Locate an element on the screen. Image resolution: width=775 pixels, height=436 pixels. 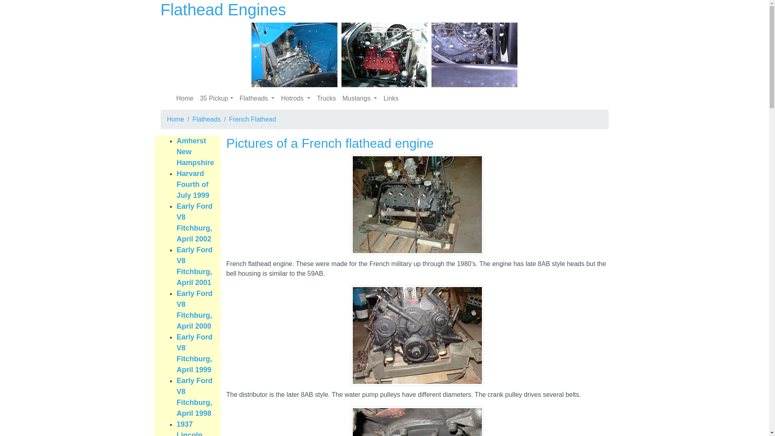
Early Ford V8 Fitchburg, April 2000 is located at coordinates (195, 310).